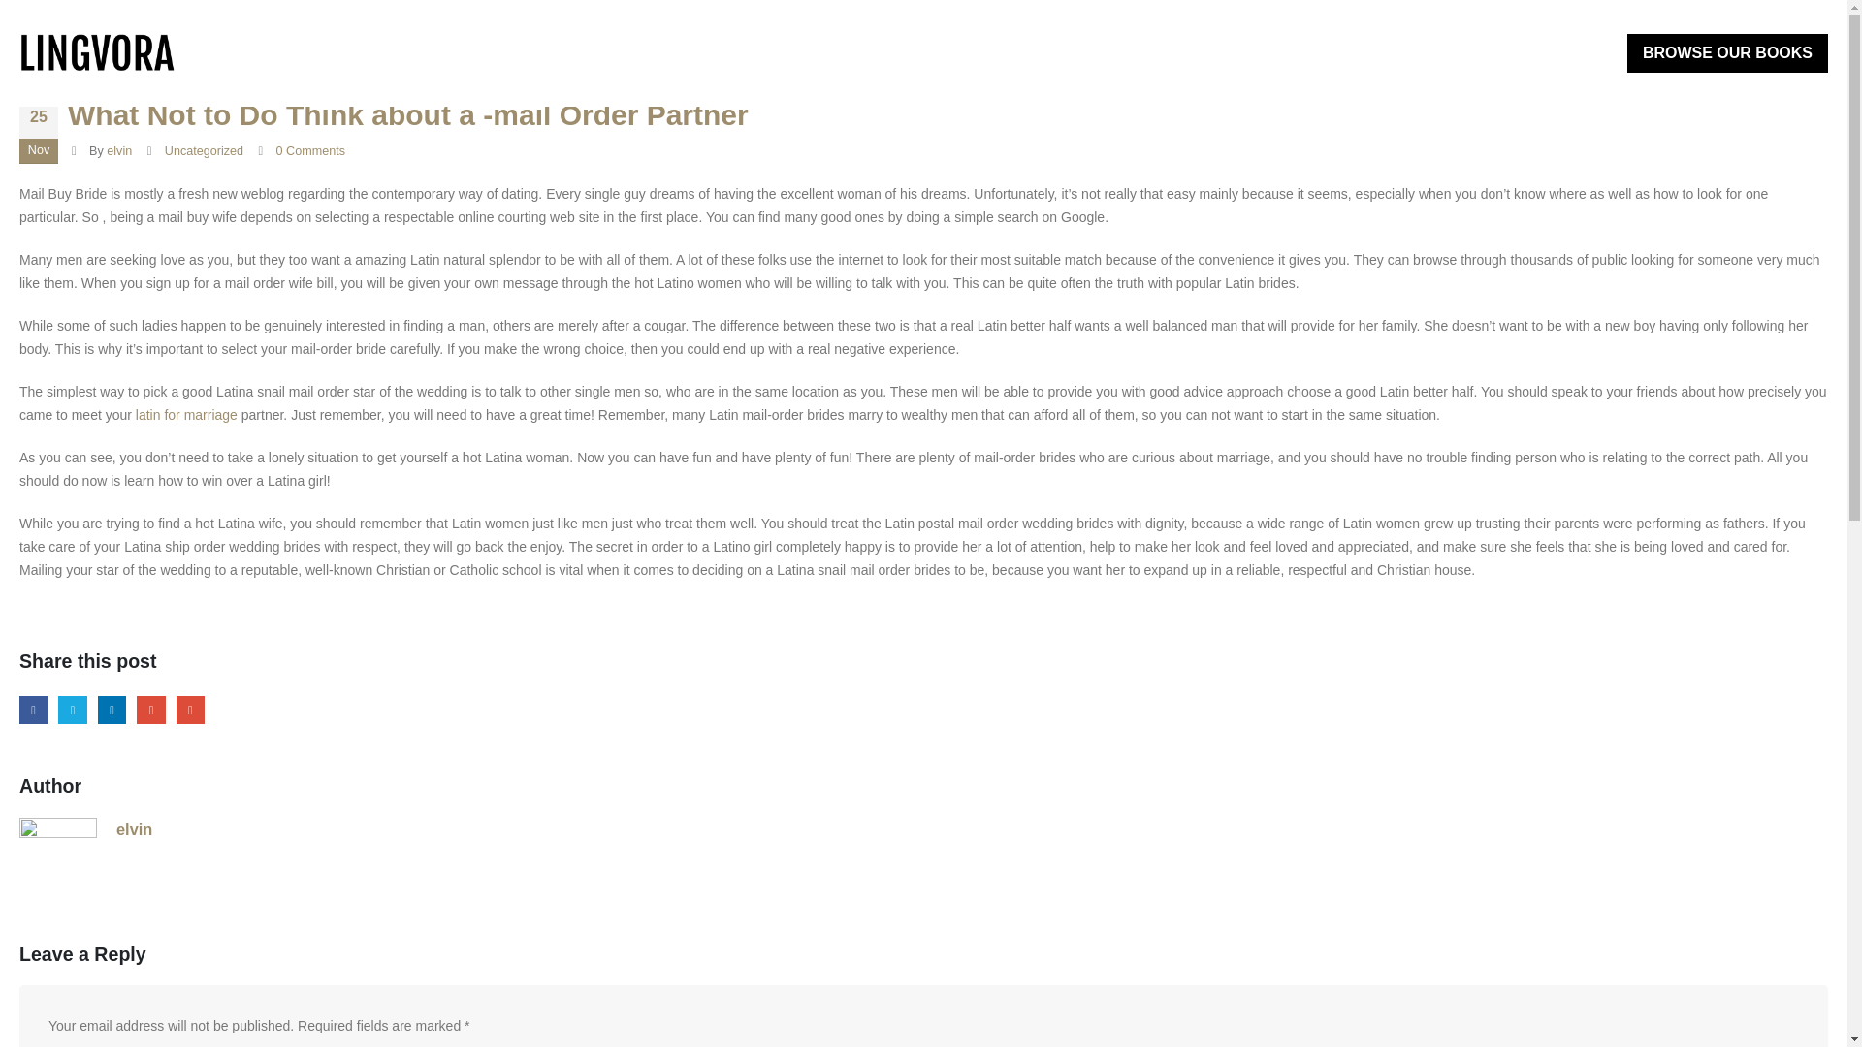 The image size is (1862, 1047). I want to click on BROWSE OUR BOOKS, so click(1728, 52).